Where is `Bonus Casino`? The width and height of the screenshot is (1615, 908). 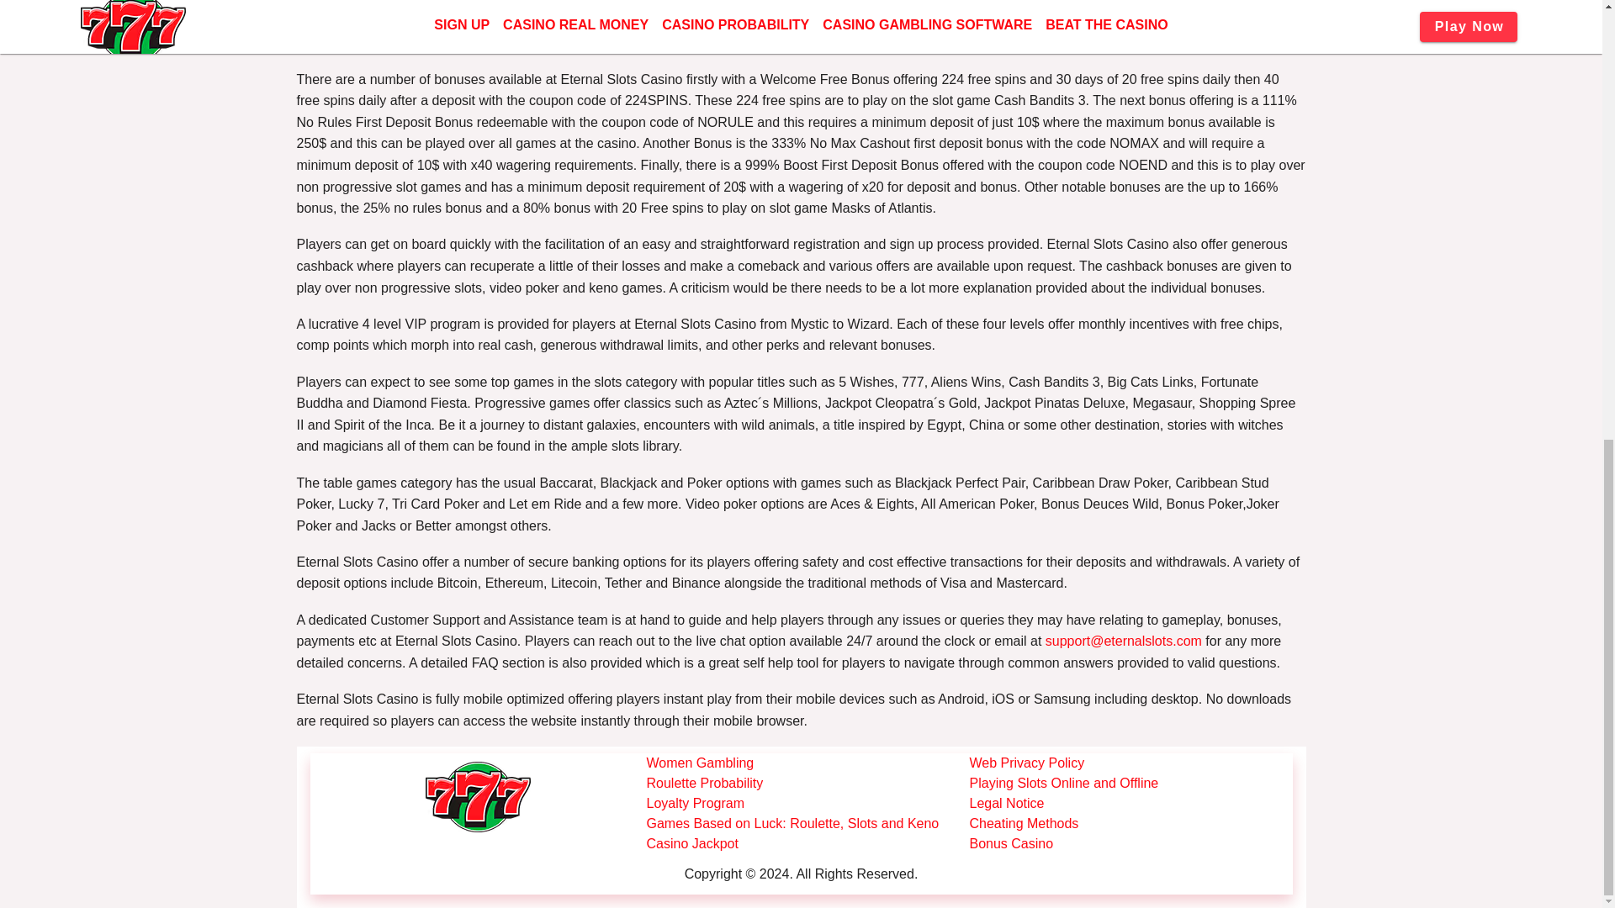
Bonus Casino is located at coordinates (1130, 844).